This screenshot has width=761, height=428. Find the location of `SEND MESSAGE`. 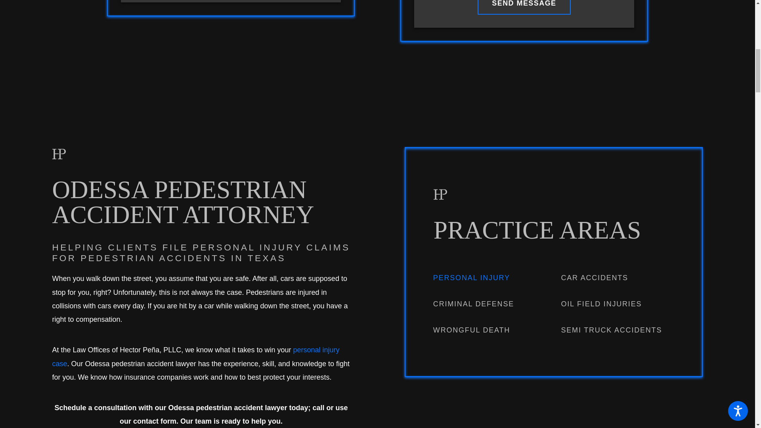

SEND MESSAGE is located at coordinates (524, 7).